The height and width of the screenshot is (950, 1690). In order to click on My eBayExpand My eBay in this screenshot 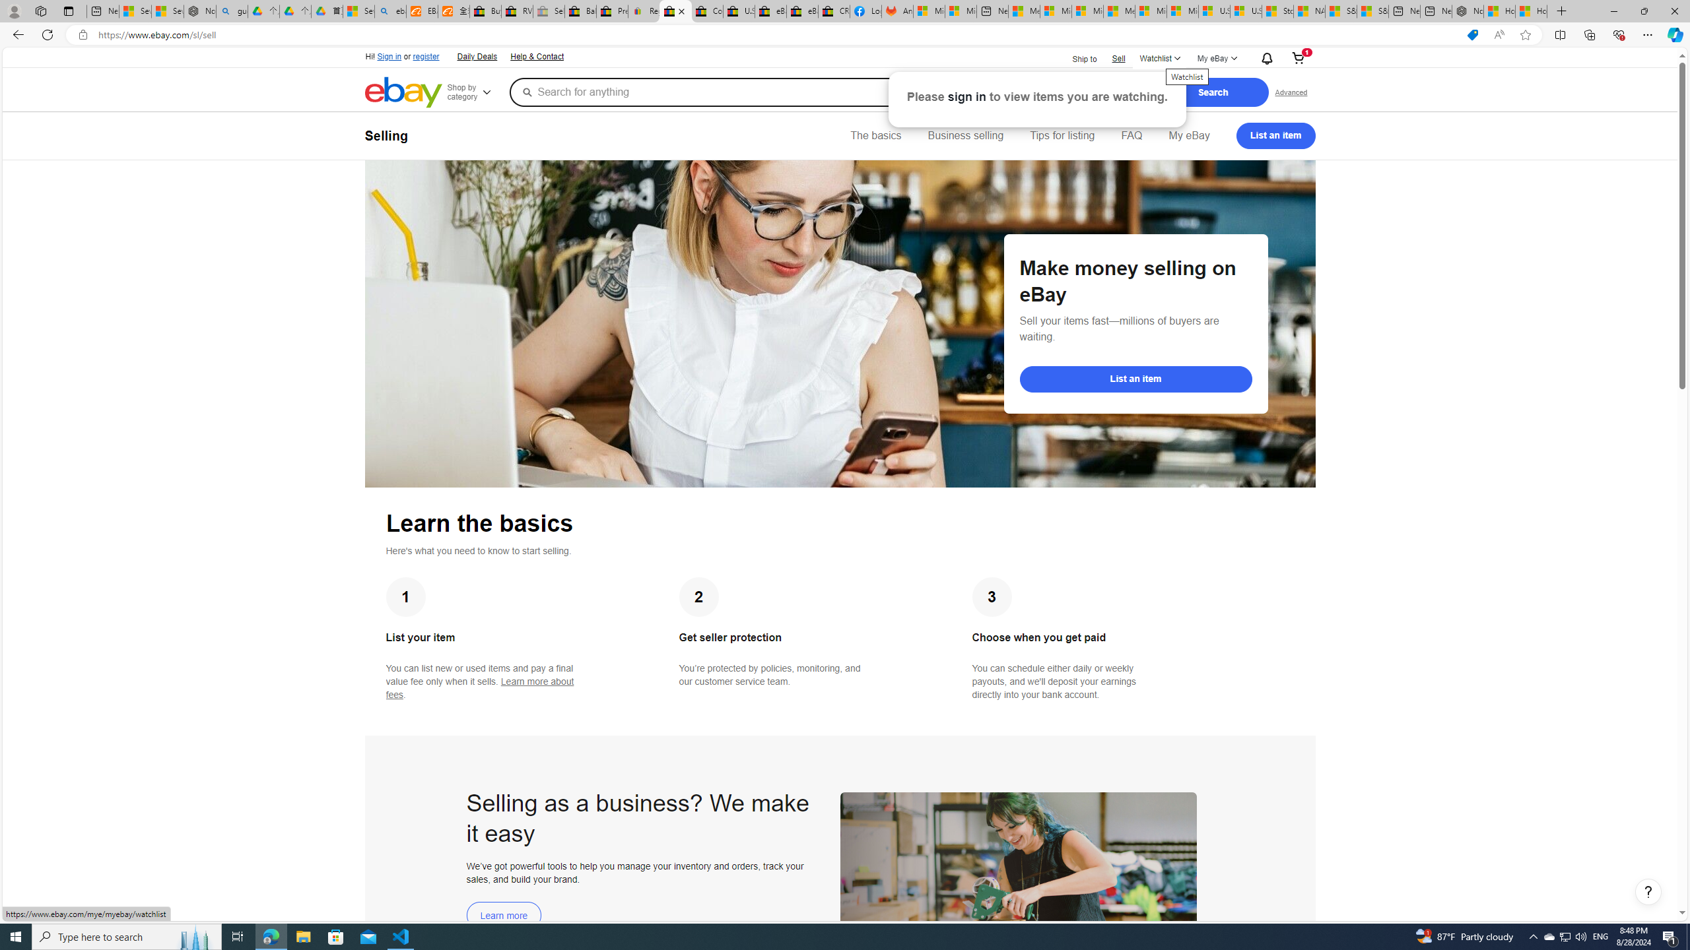, I will do `click(1217, 59)`.